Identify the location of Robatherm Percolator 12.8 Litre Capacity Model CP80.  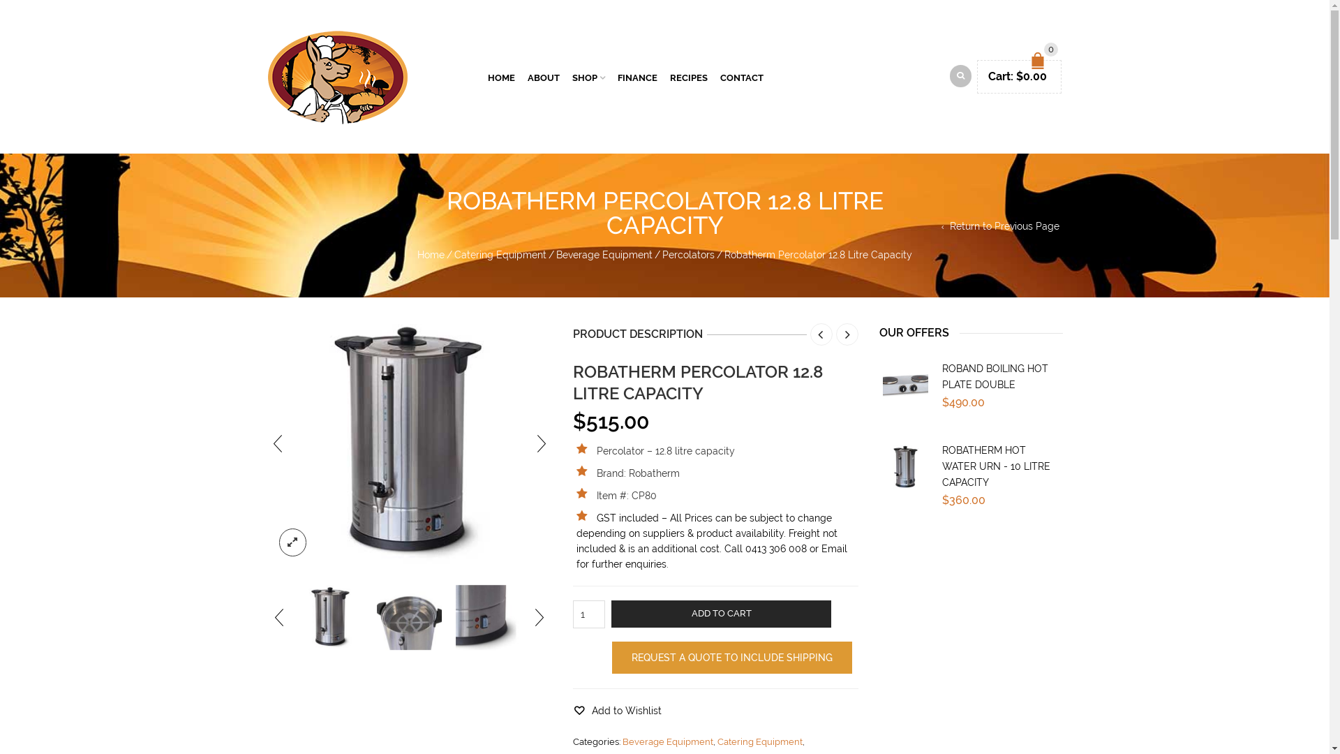
(489, 617).